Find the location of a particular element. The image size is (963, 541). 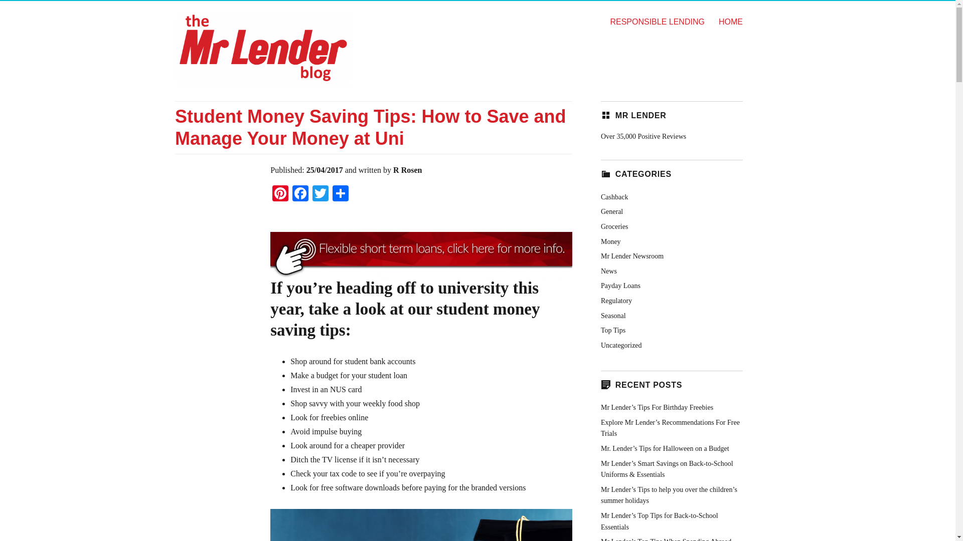

General is located at coordinates (612, 211).